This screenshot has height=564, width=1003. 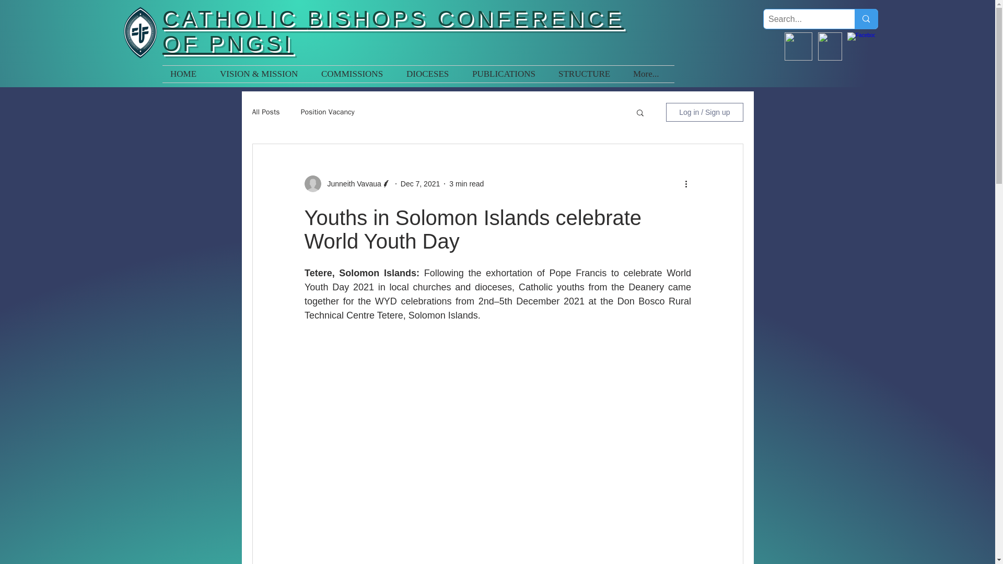 What do you see at coordinates (431, 74) in the screenshot?
I see `DIOCESES` at bounding box center [431, 74].